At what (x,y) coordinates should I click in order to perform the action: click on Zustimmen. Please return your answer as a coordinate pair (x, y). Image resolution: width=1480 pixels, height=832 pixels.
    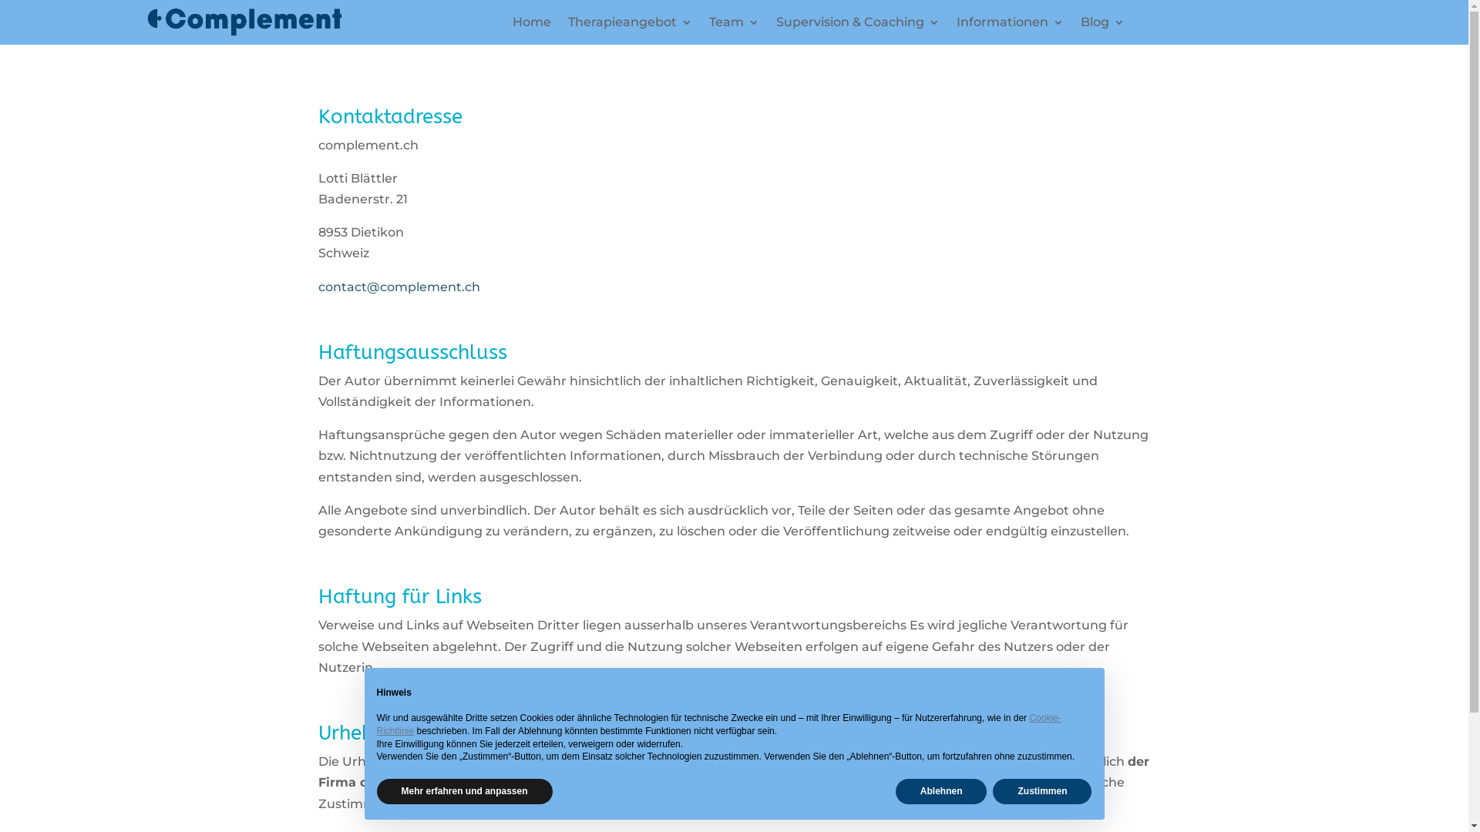
    Looking at the image, I should click on (1042, 792).